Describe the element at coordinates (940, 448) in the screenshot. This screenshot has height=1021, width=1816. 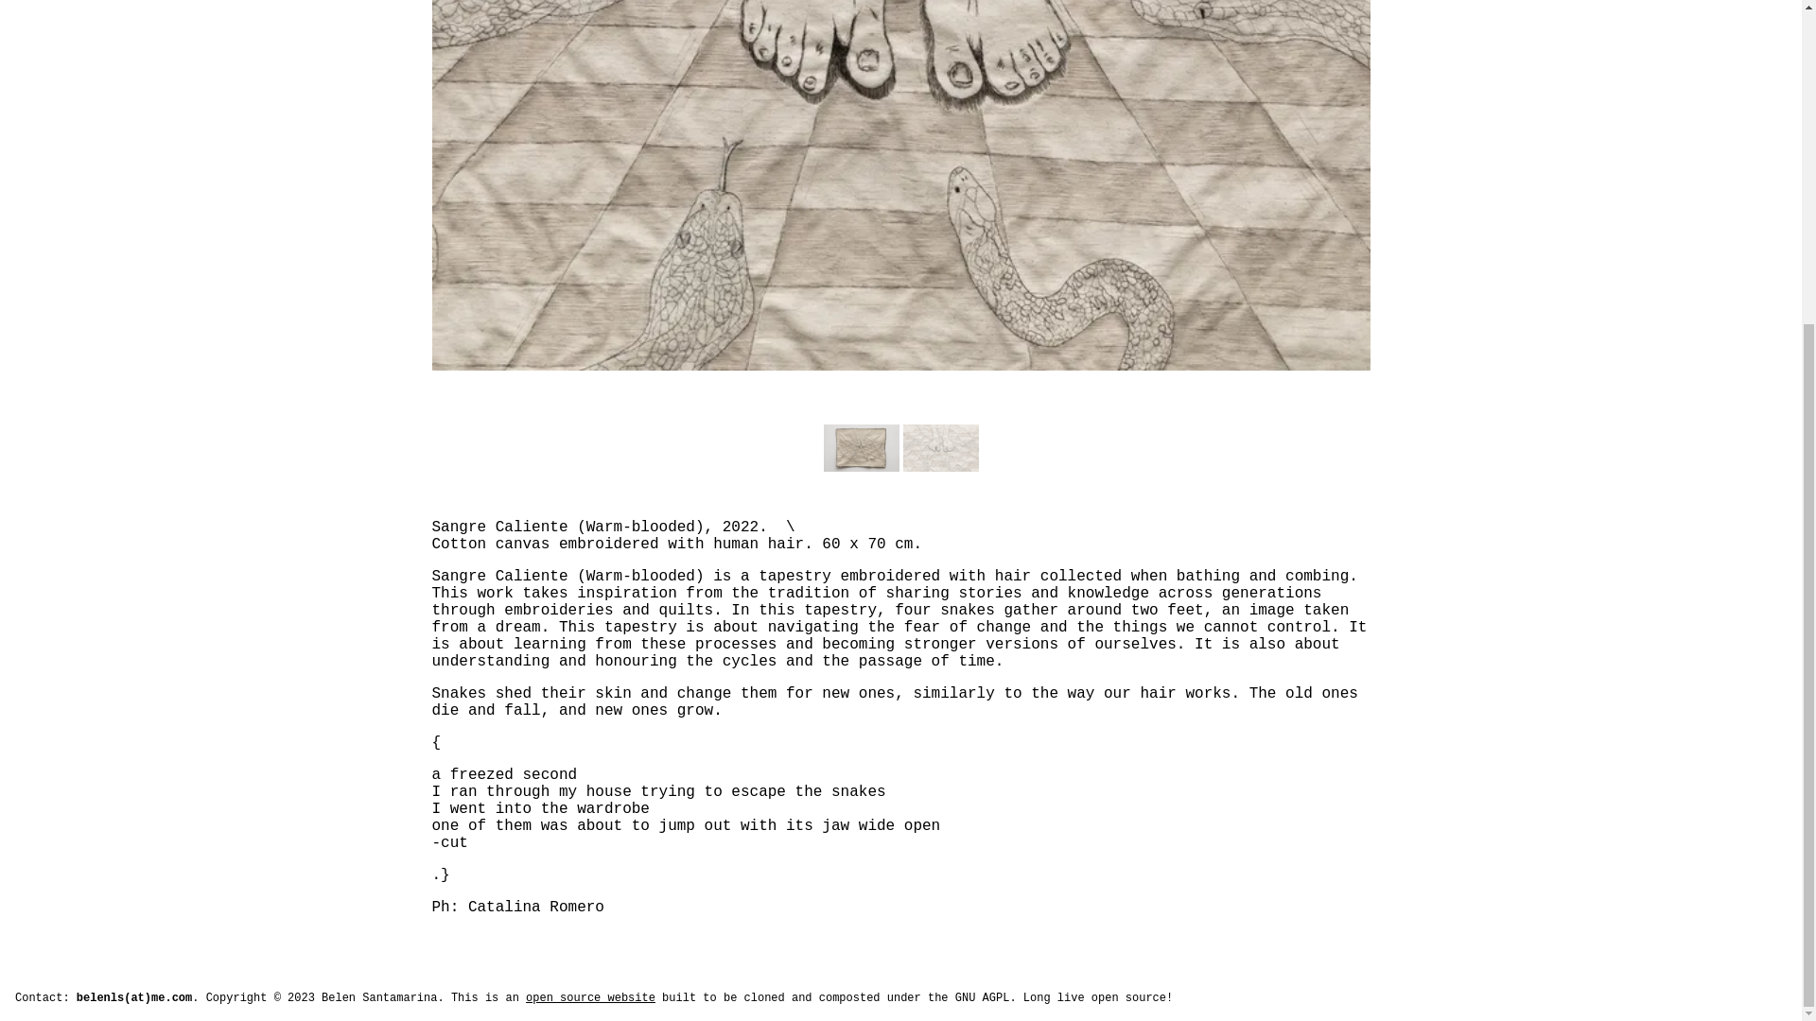
I see `Select photo number 2` at that location.